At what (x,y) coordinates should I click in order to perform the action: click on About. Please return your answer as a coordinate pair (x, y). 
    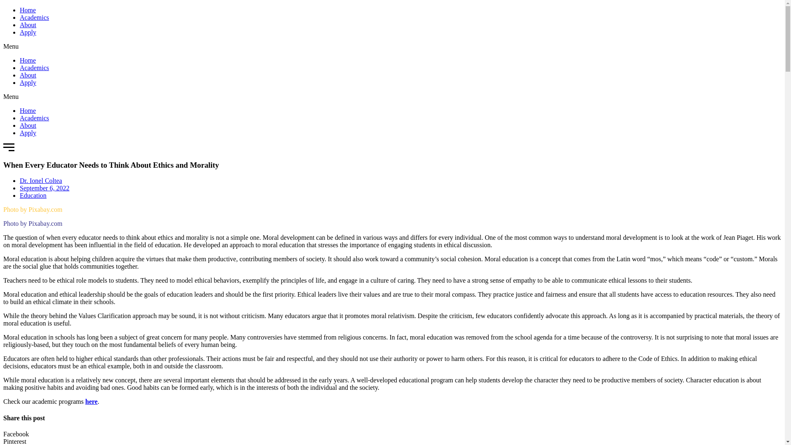
    Looking at the image, I should click on (28, 25).